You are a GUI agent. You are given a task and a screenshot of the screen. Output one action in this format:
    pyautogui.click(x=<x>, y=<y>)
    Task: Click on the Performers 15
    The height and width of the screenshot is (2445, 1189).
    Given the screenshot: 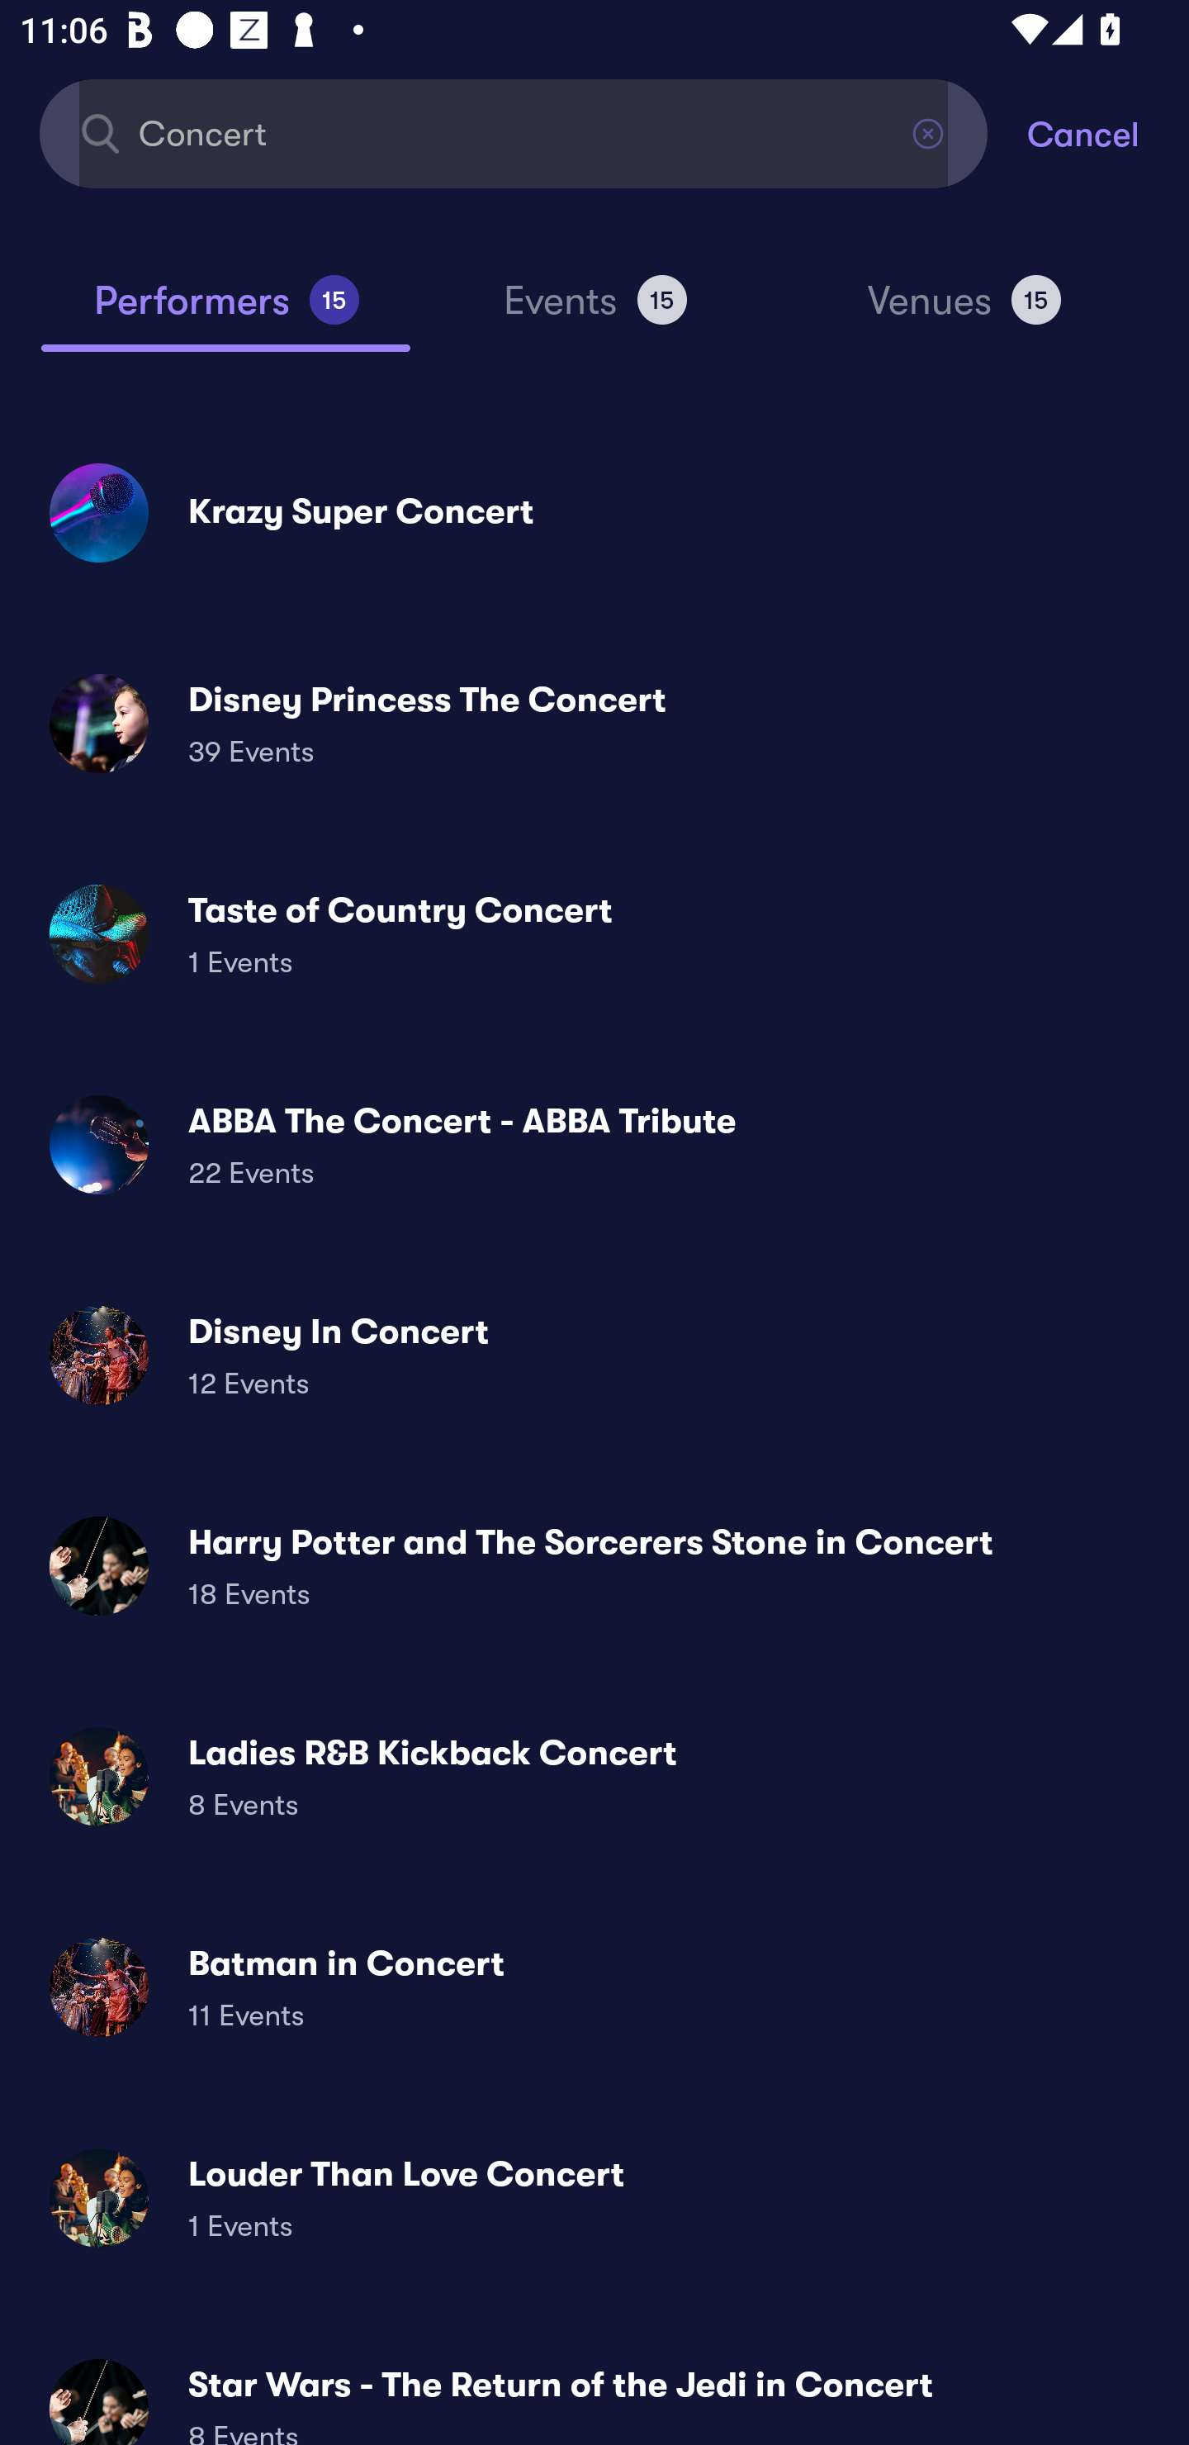 What is the action you would take?
    pyautogui.click(x=225, y=312)
    